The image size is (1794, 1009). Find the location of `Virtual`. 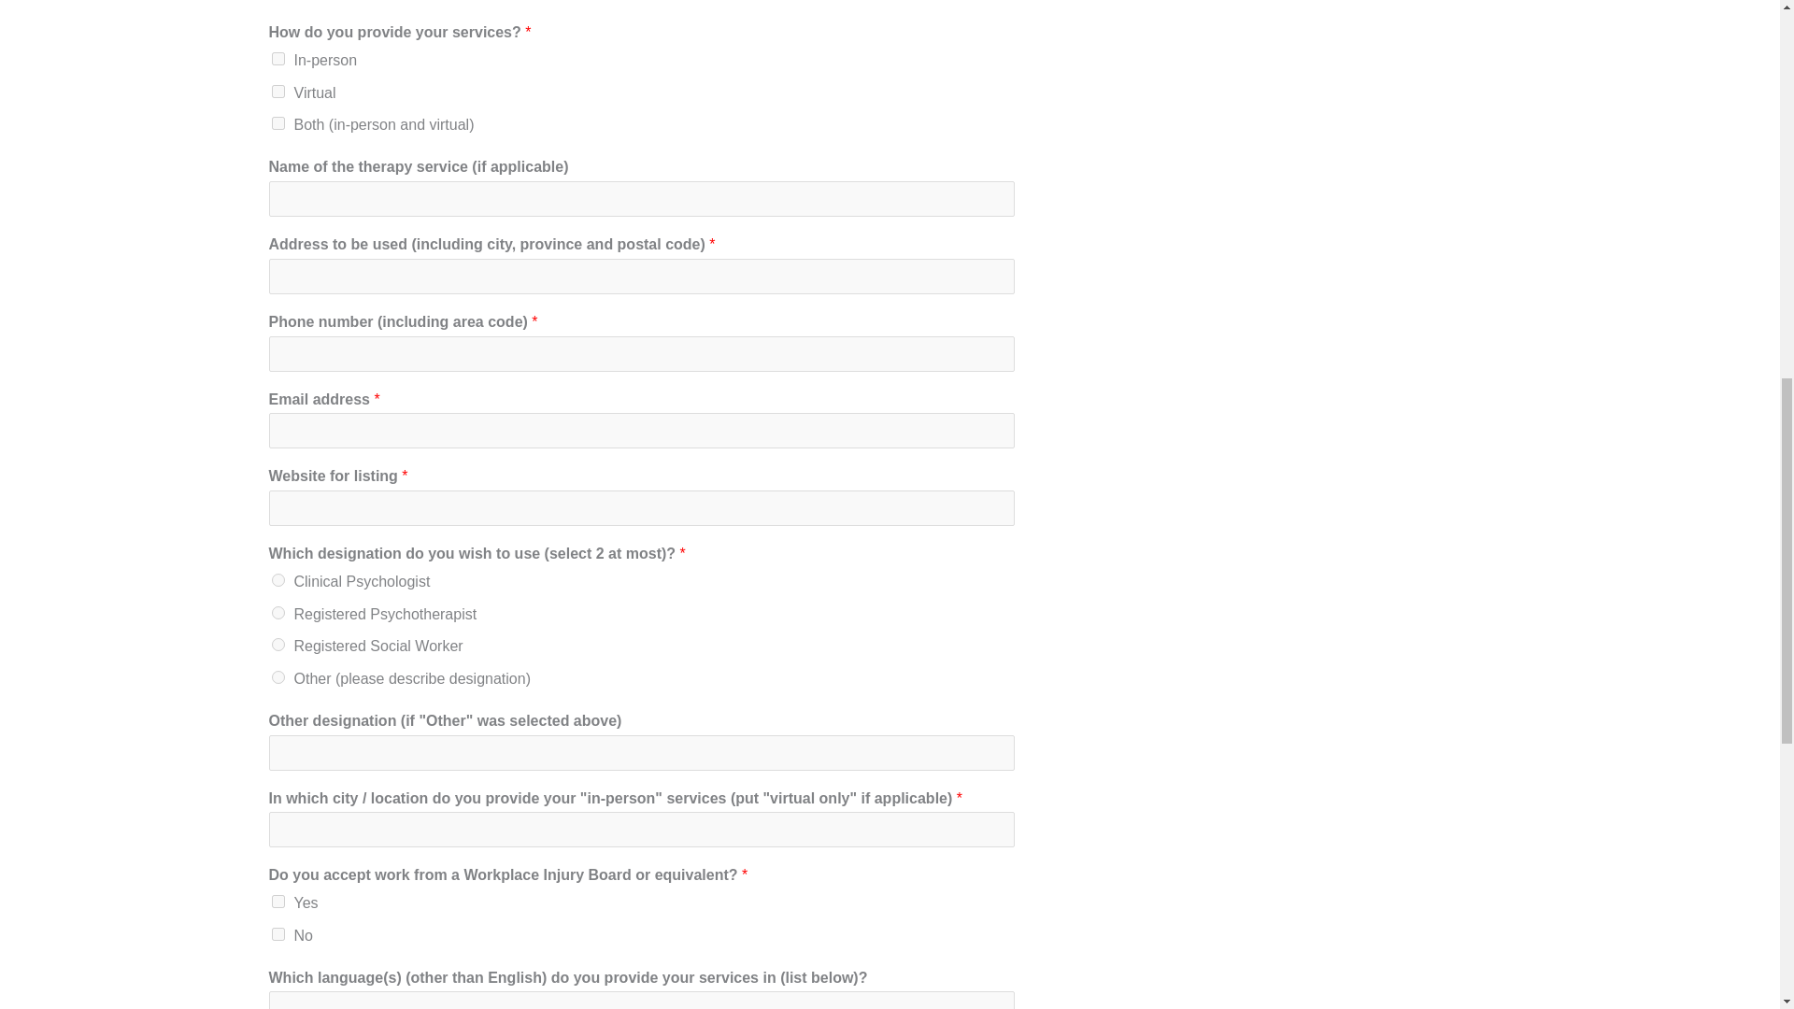

Virtual is located at coordinates (277, 91).